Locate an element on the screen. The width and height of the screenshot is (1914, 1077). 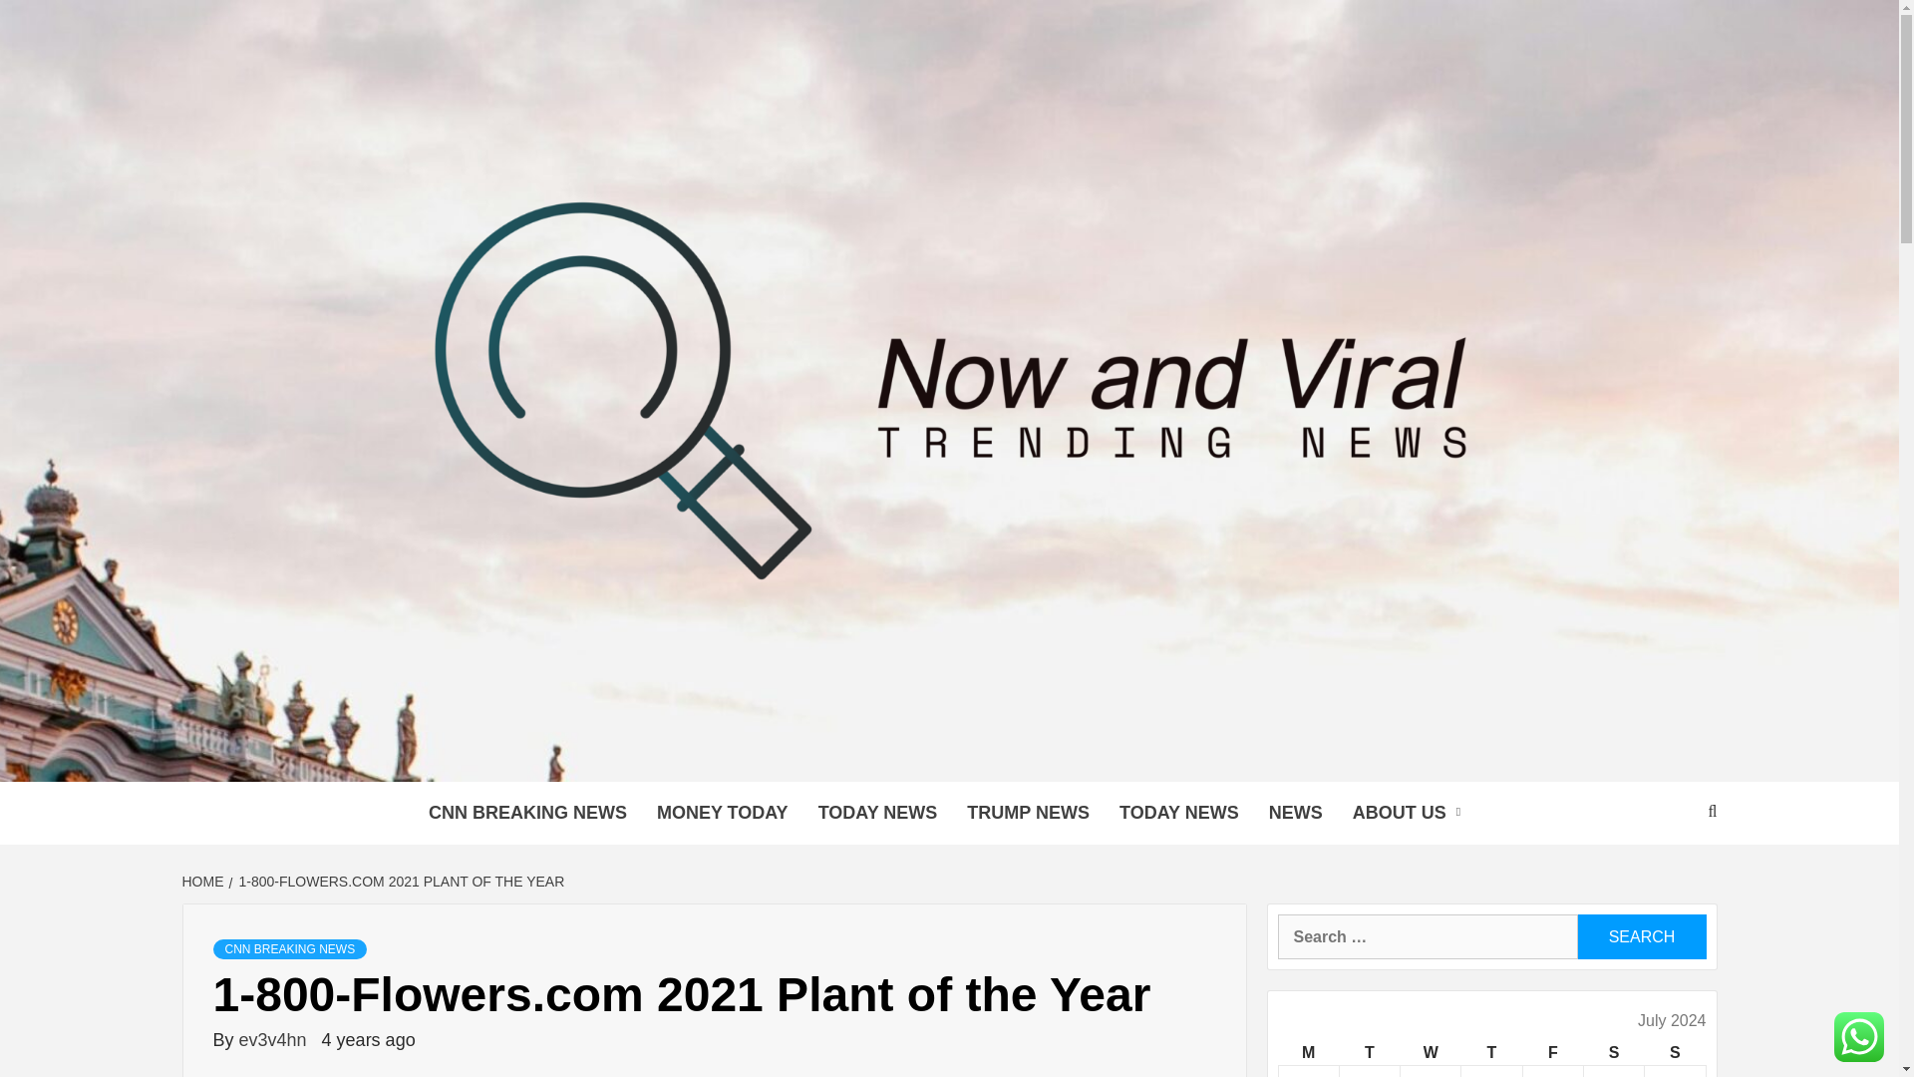
ABOUT US is located at coordinates (1412, 813).